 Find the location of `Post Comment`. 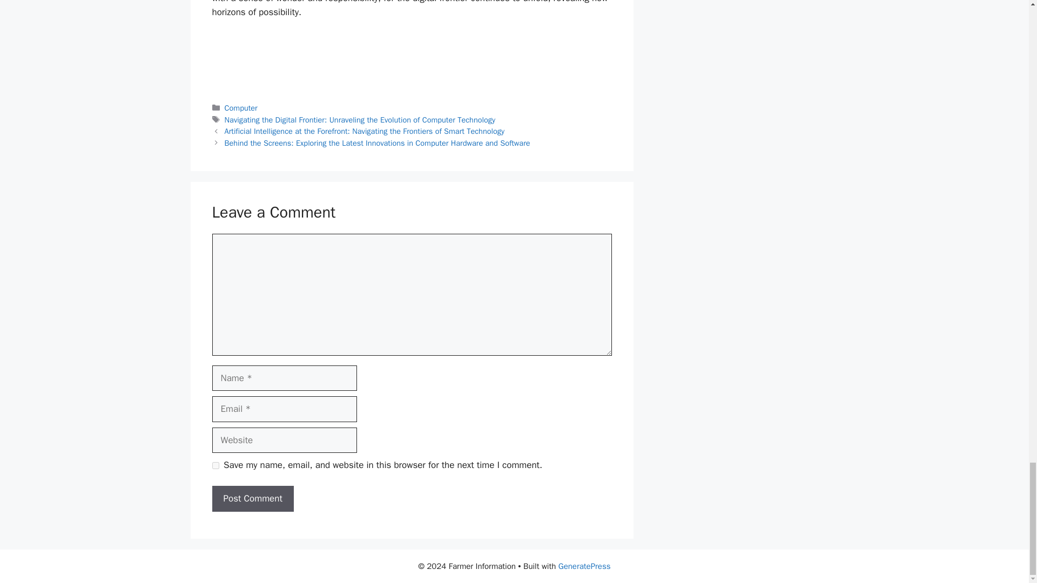

Post Comment is located at coordinates (252, 499).